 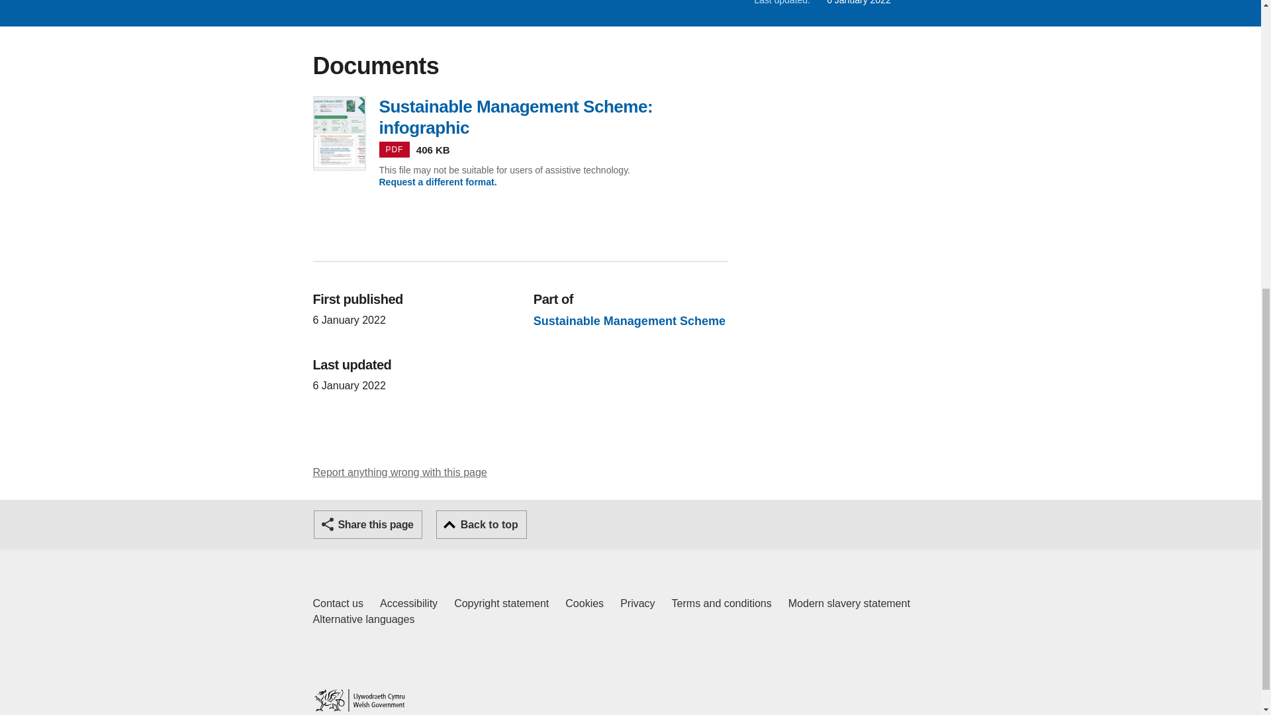 What do you see at coordinates (400, 473) in the screenshot?
I see `Accessibility` at bounding box center [400, 473].